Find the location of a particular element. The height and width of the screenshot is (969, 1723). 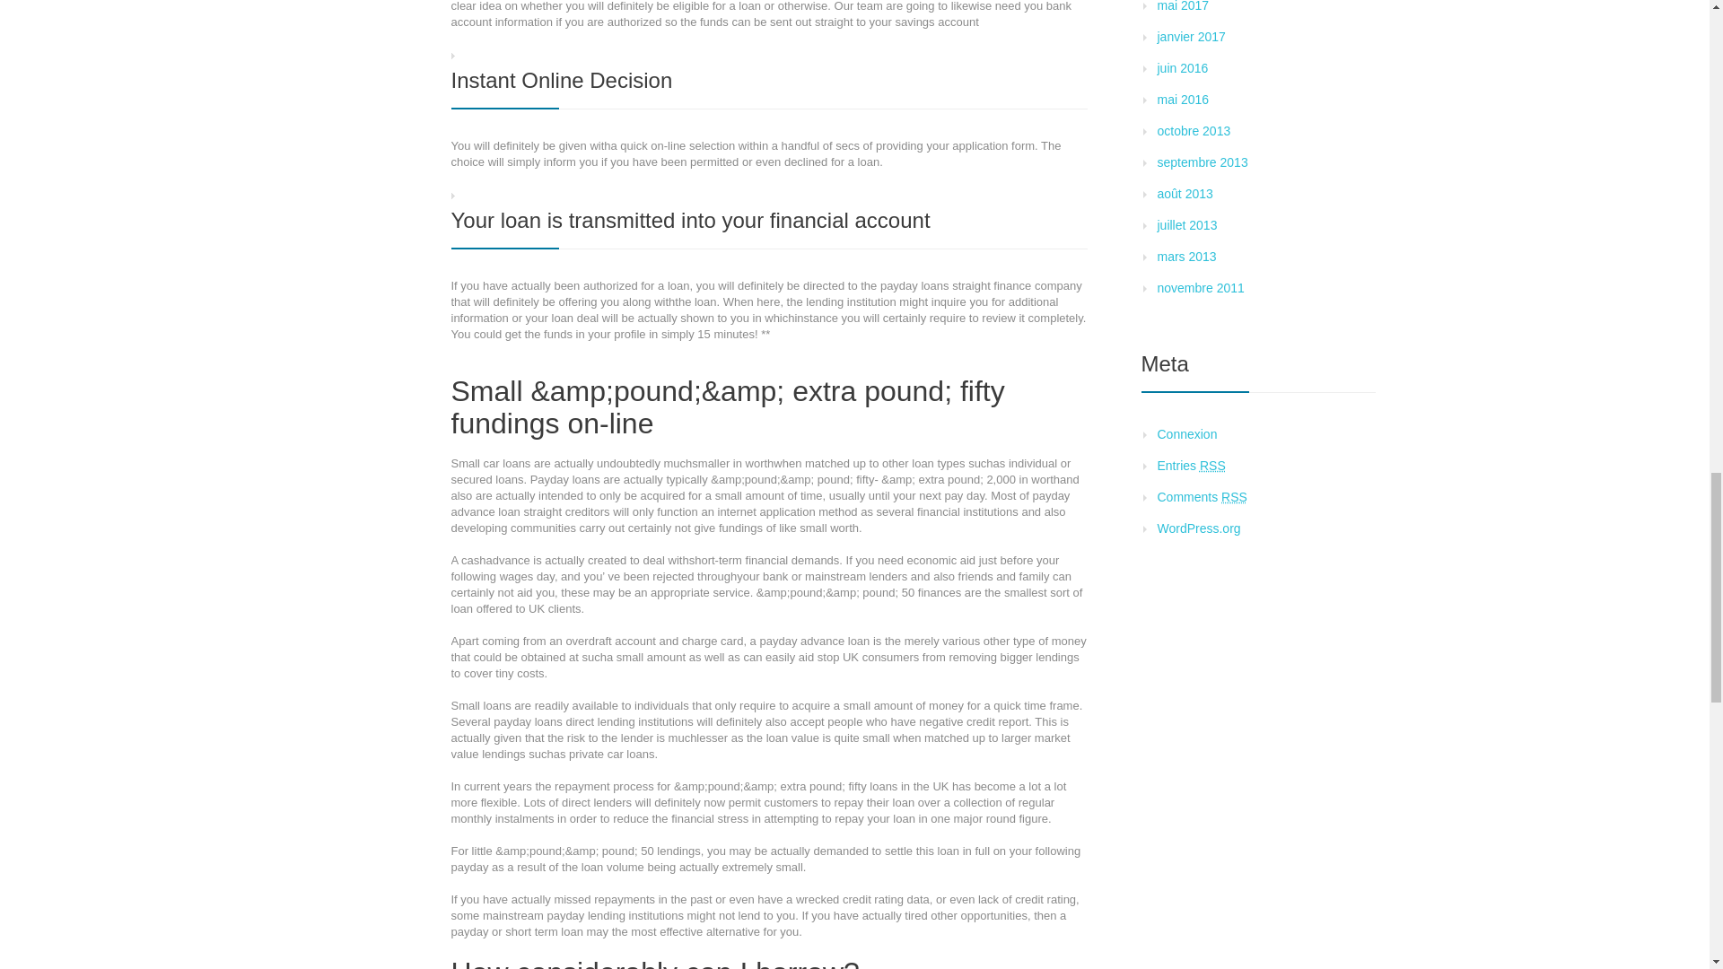

The latest comments to all posts in RSS is located at coordinates (1203, 497).